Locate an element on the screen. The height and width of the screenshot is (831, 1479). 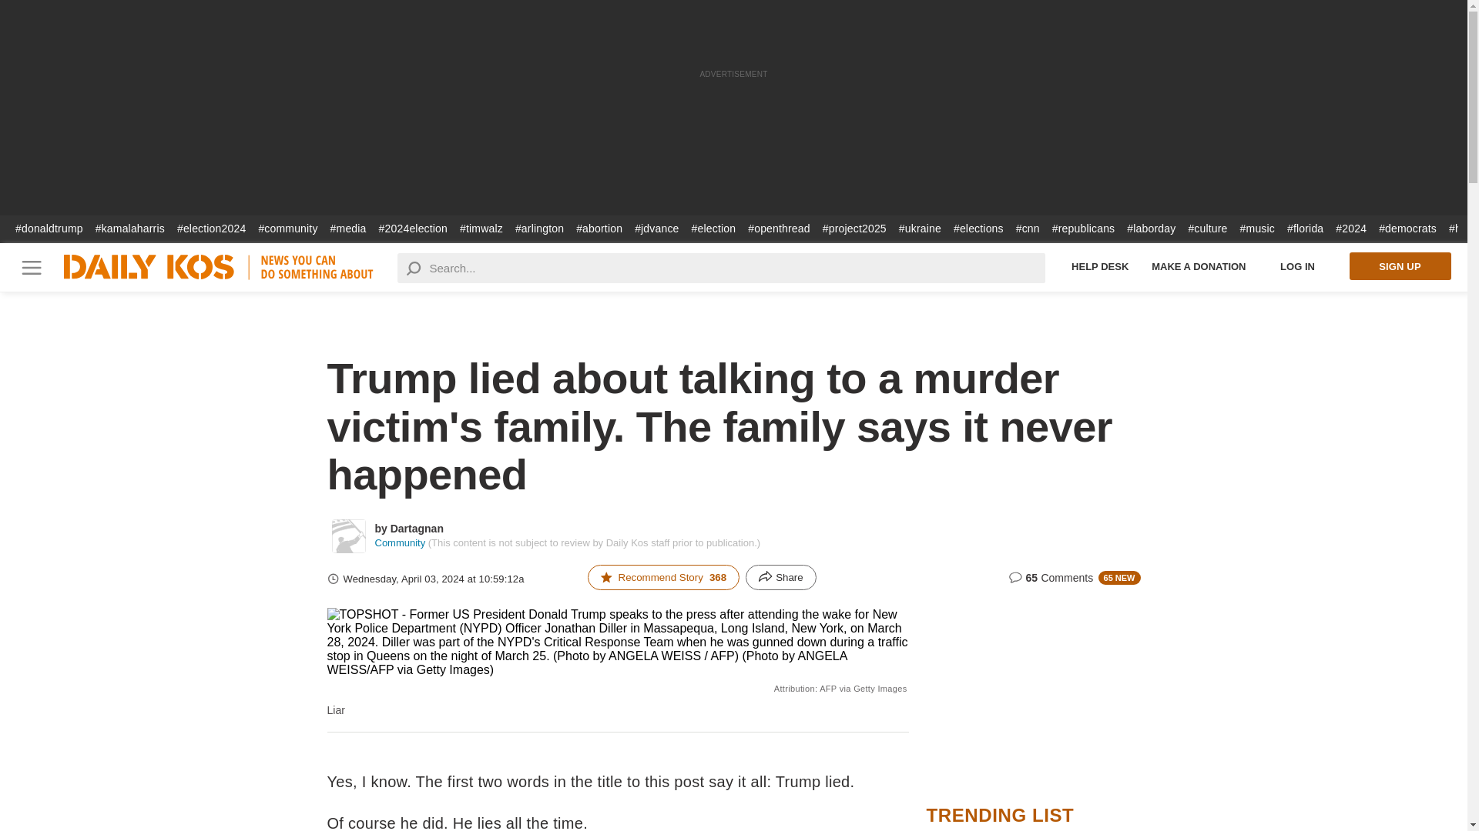
MAKE A DONATION is located at coordinates (1199, 266).